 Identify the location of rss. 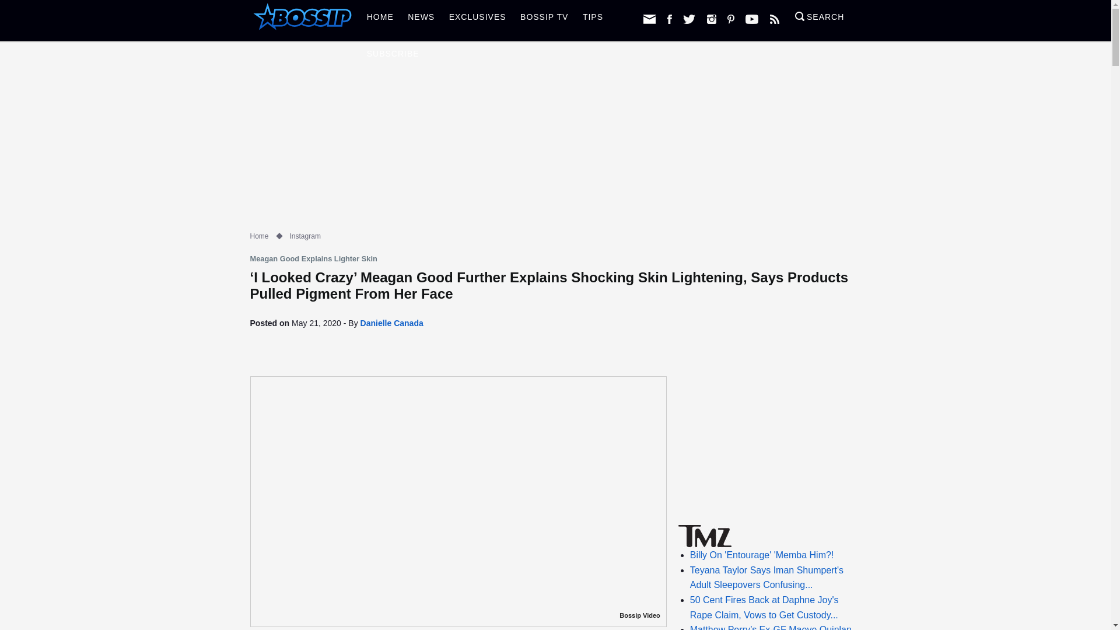
(775, 19).